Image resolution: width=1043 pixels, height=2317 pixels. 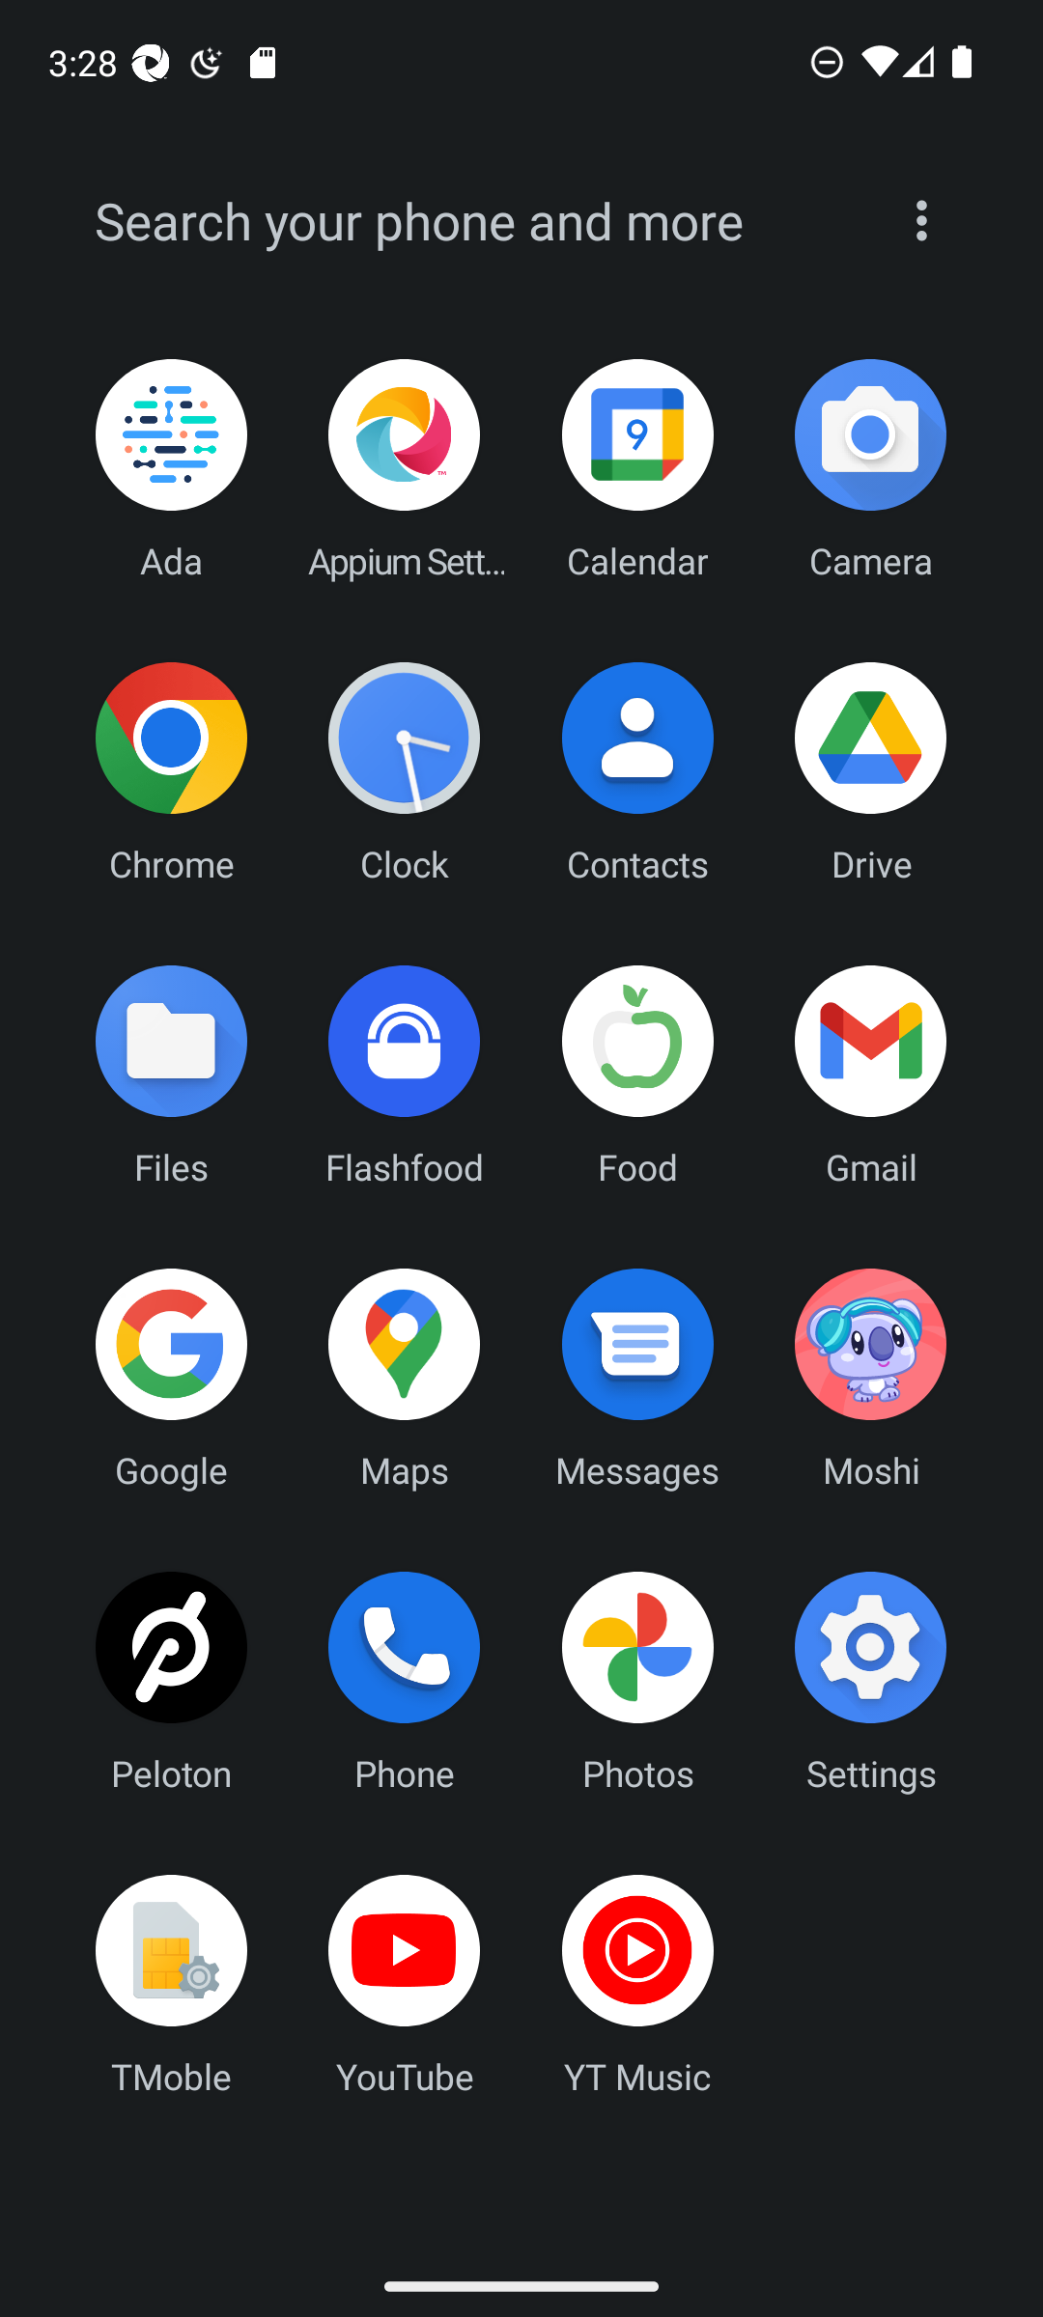 What do you see at coordinates (870, 469) in the screenshot?
I see `Camera` at bounding box center [870, 469].